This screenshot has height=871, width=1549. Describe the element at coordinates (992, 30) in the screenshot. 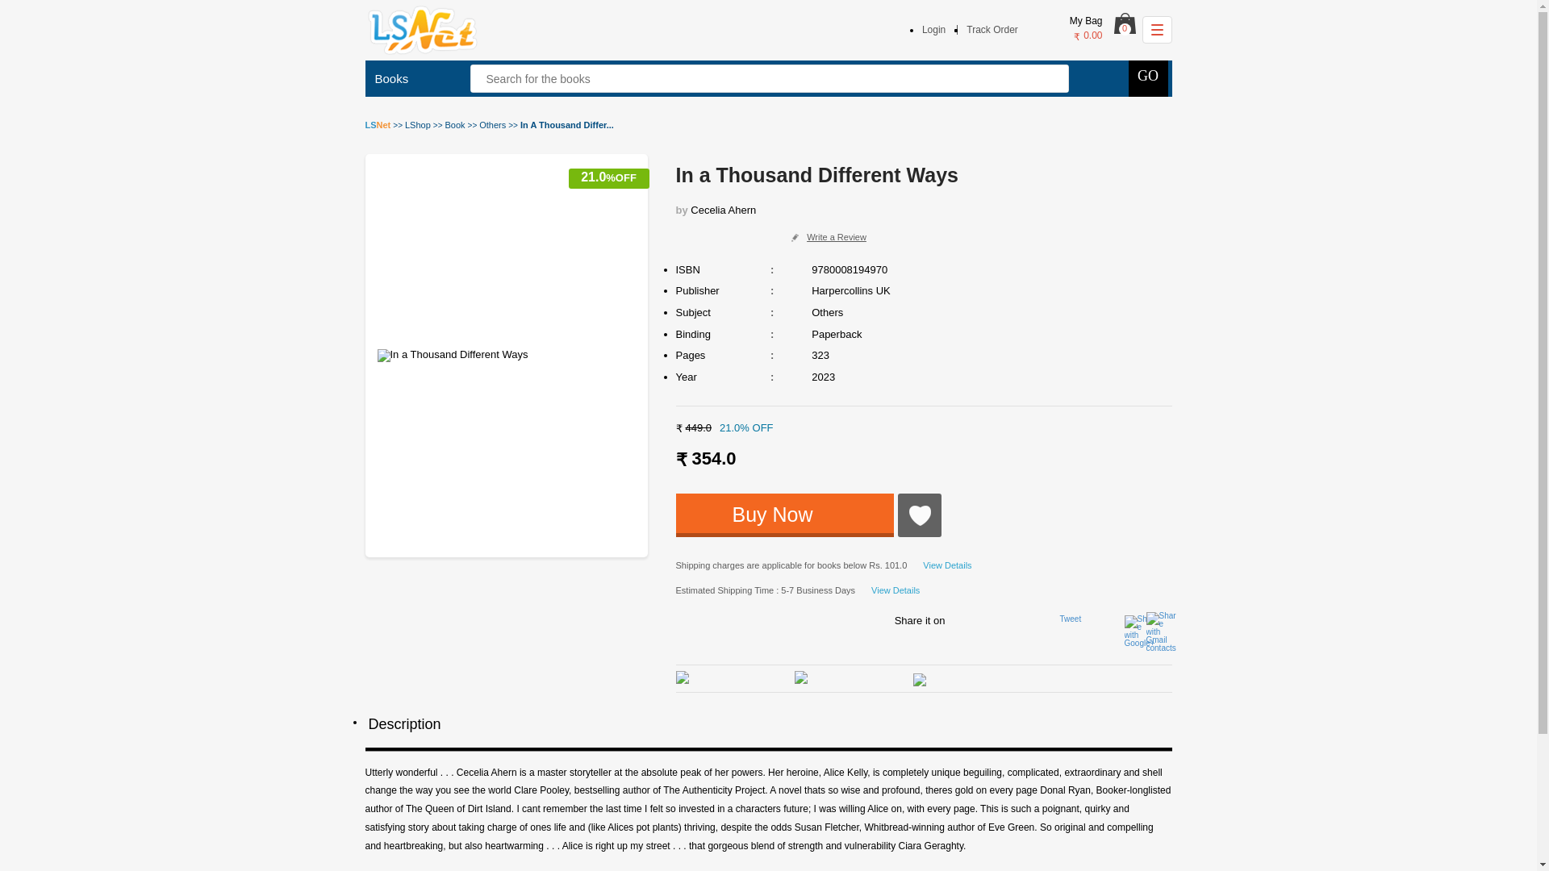

I see `Track Order` at that location.